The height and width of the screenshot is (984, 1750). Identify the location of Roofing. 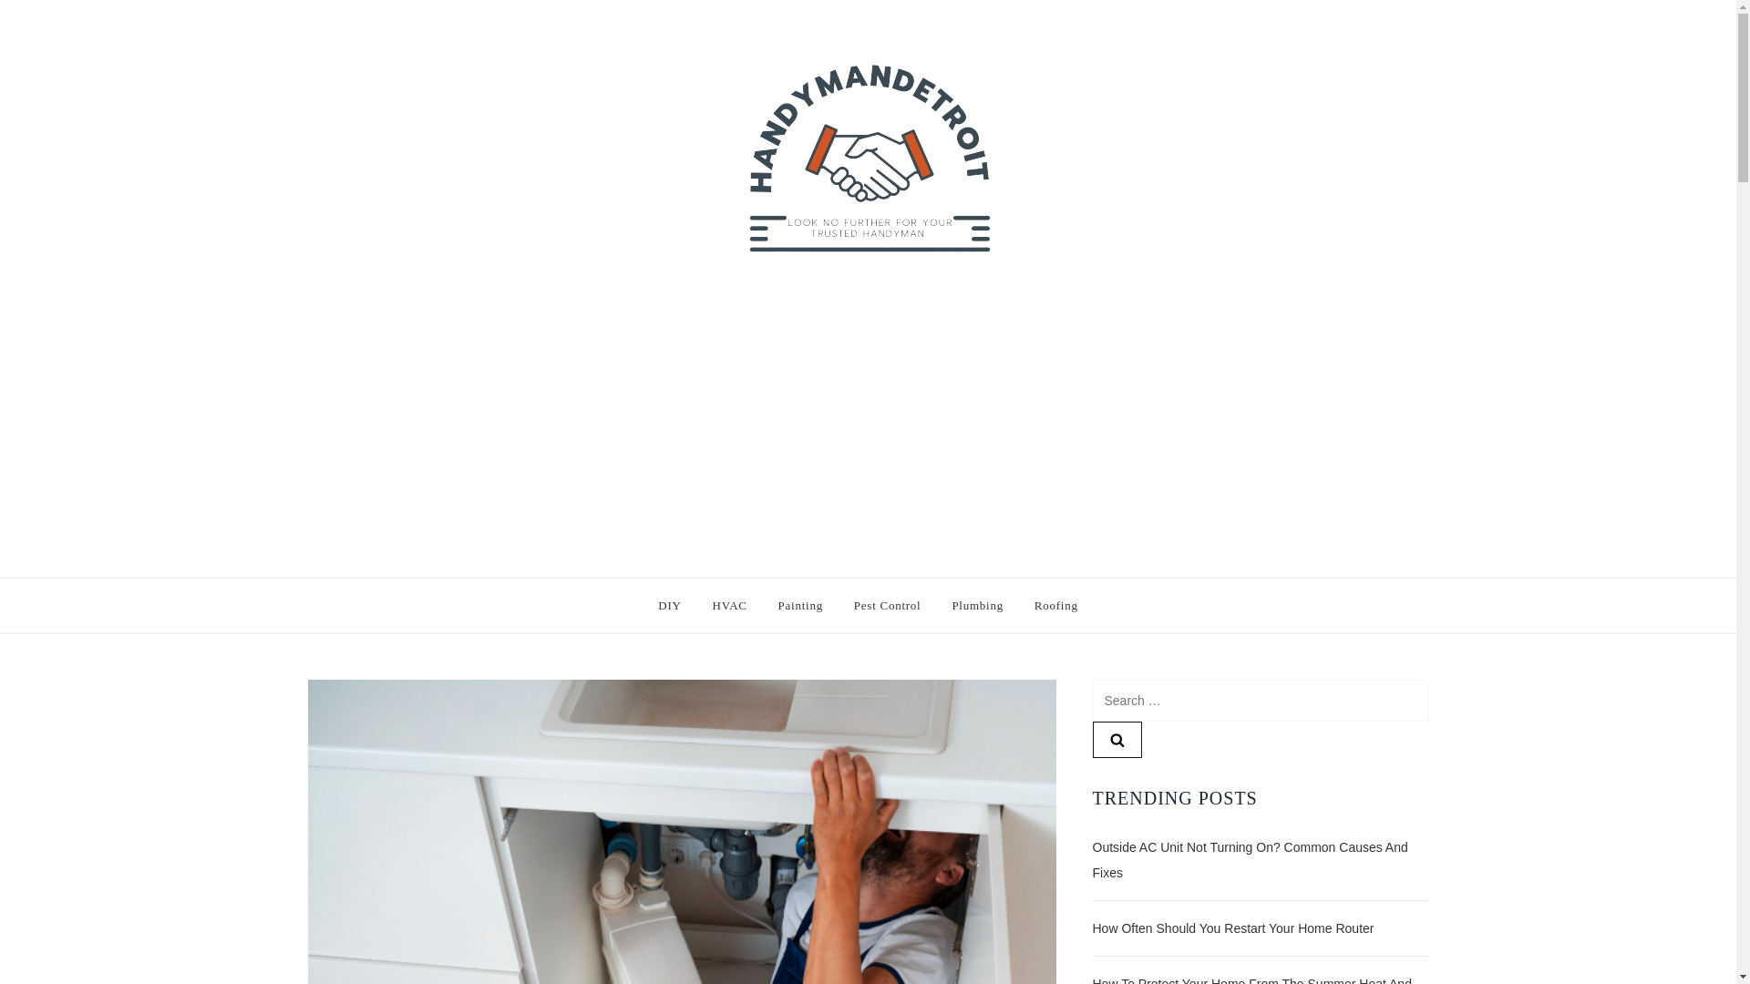
(1055, 606).